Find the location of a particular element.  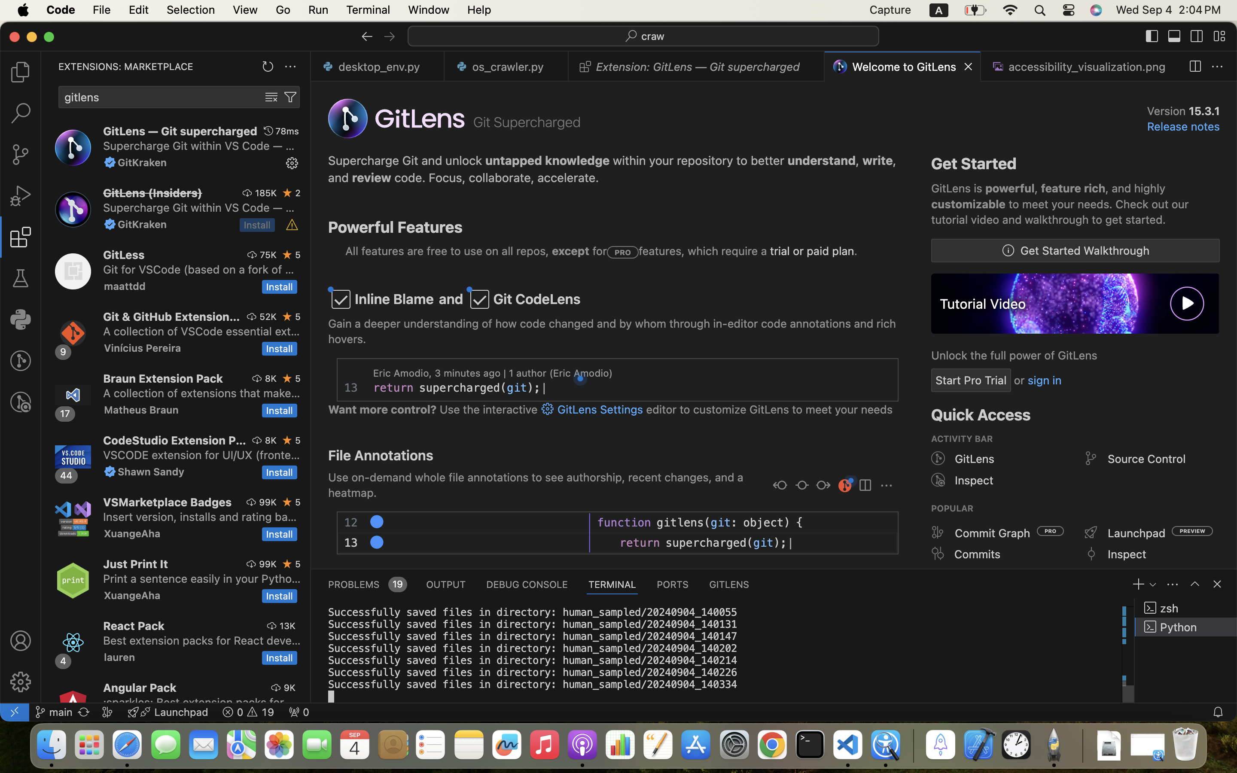

function is located at coordinates (624, 523).